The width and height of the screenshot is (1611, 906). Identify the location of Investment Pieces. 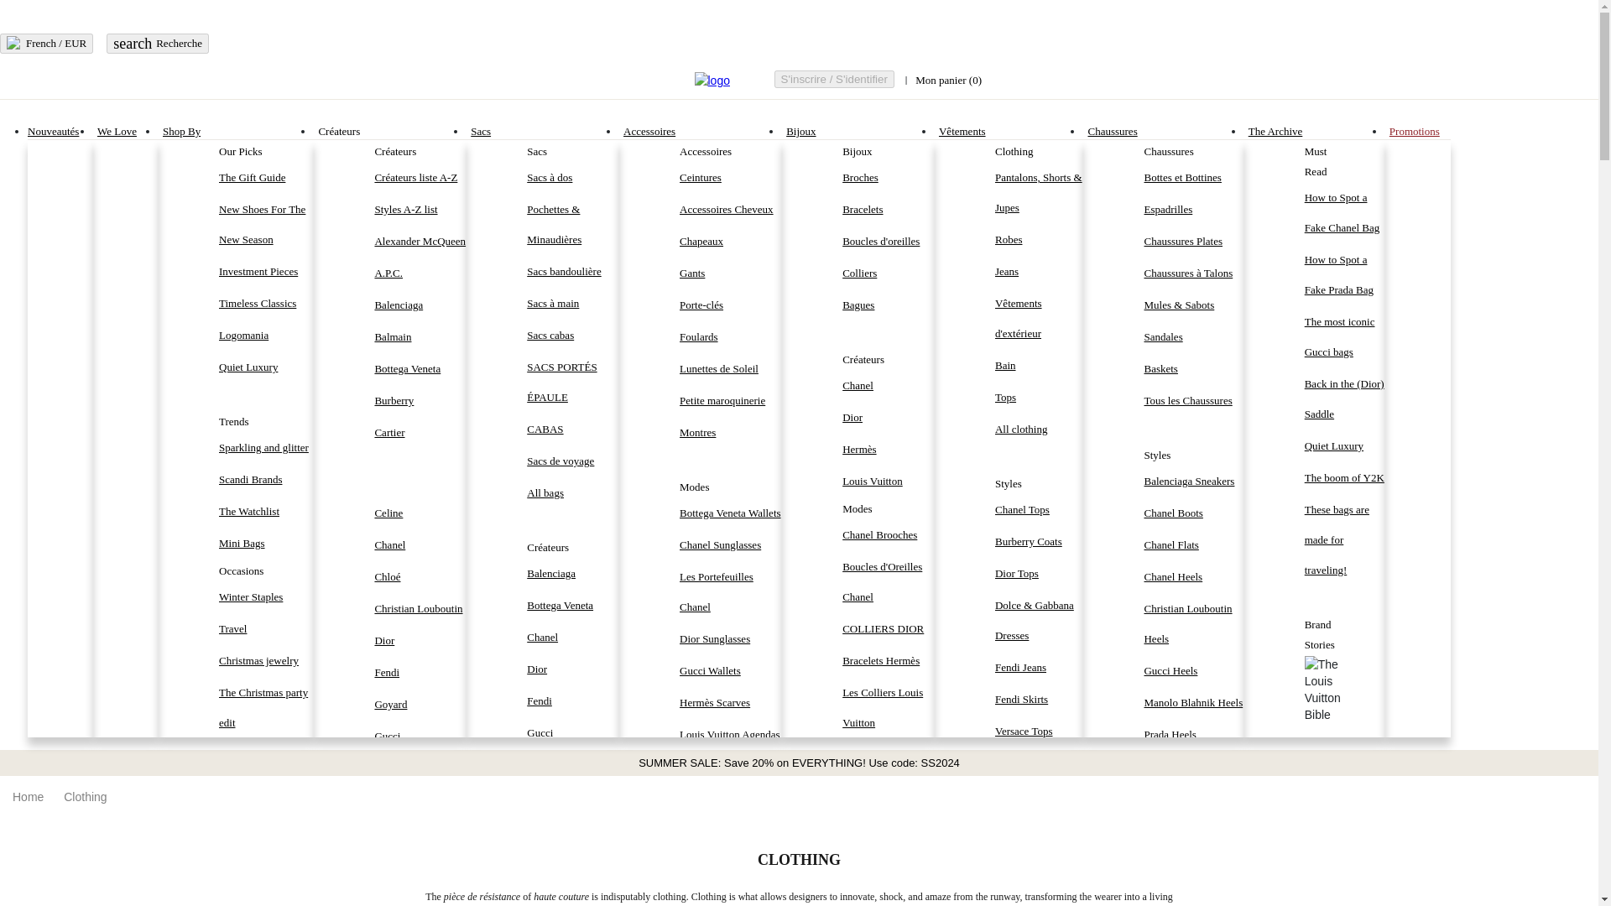
(158, 43).